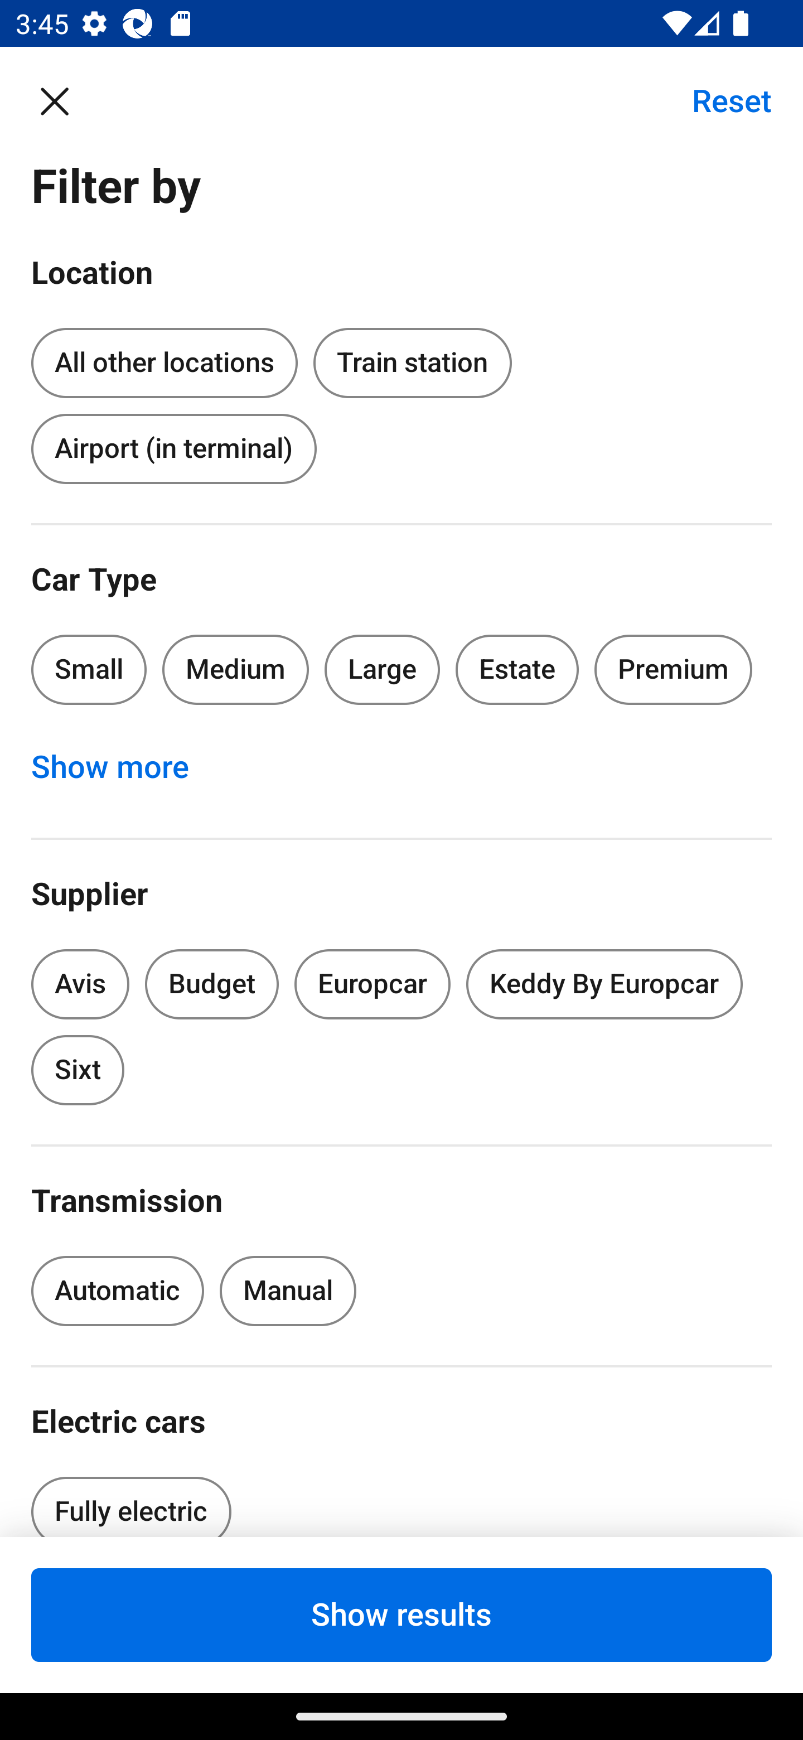 The image size is (803, 1740). What do you see at coordinates (66, 100) in the screenshot?
I see `Close` at bounding box center [66, 100].